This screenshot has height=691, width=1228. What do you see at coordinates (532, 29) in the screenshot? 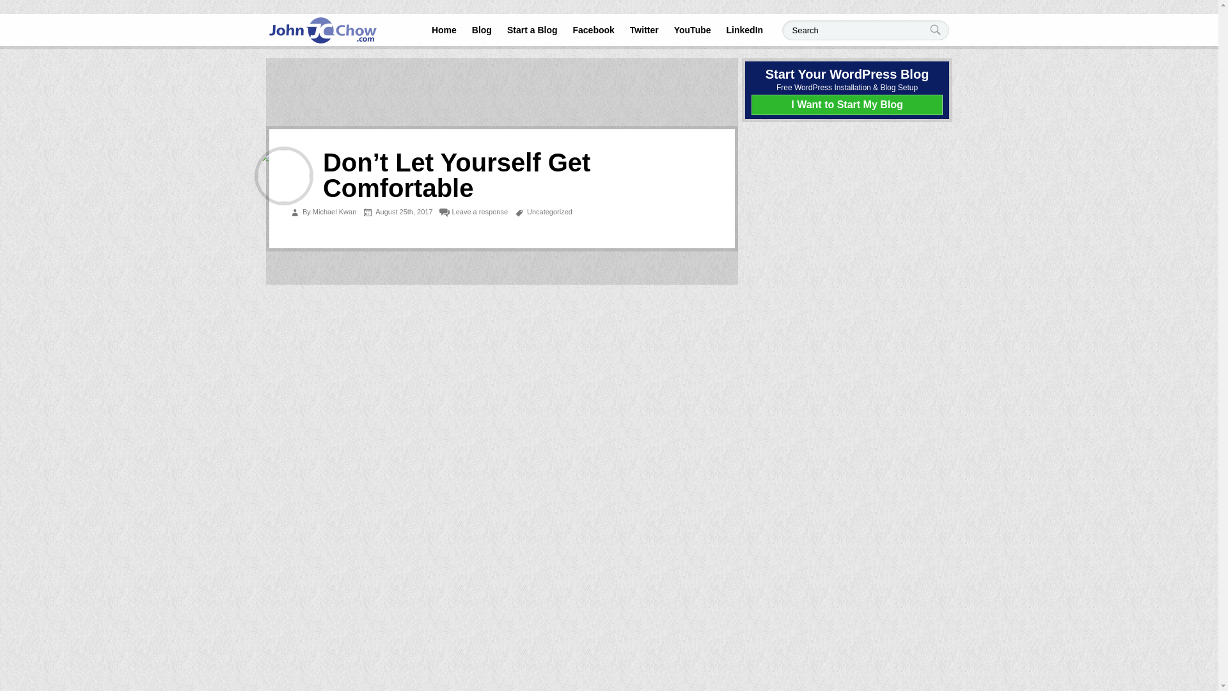
I see `Start a Blog` at bounding box center [532, 29].